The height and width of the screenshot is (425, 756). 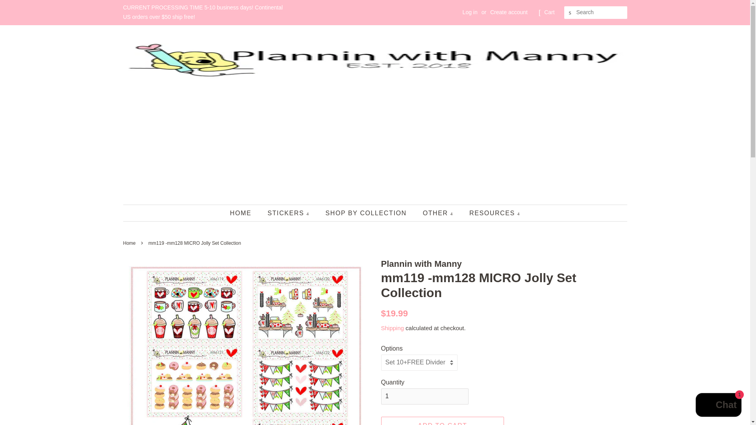 What do you see at coordinates (130, 243) in the screenshot?
I see `Back to the frontpage` at bounding box center [130, 243].